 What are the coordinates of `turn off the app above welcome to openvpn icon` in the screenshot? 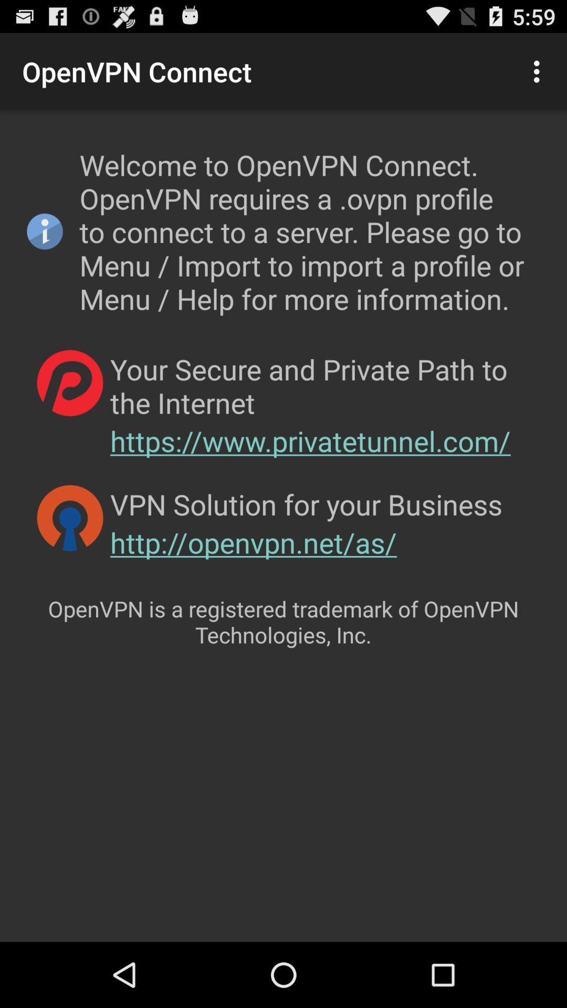 It's located at (540, 71).